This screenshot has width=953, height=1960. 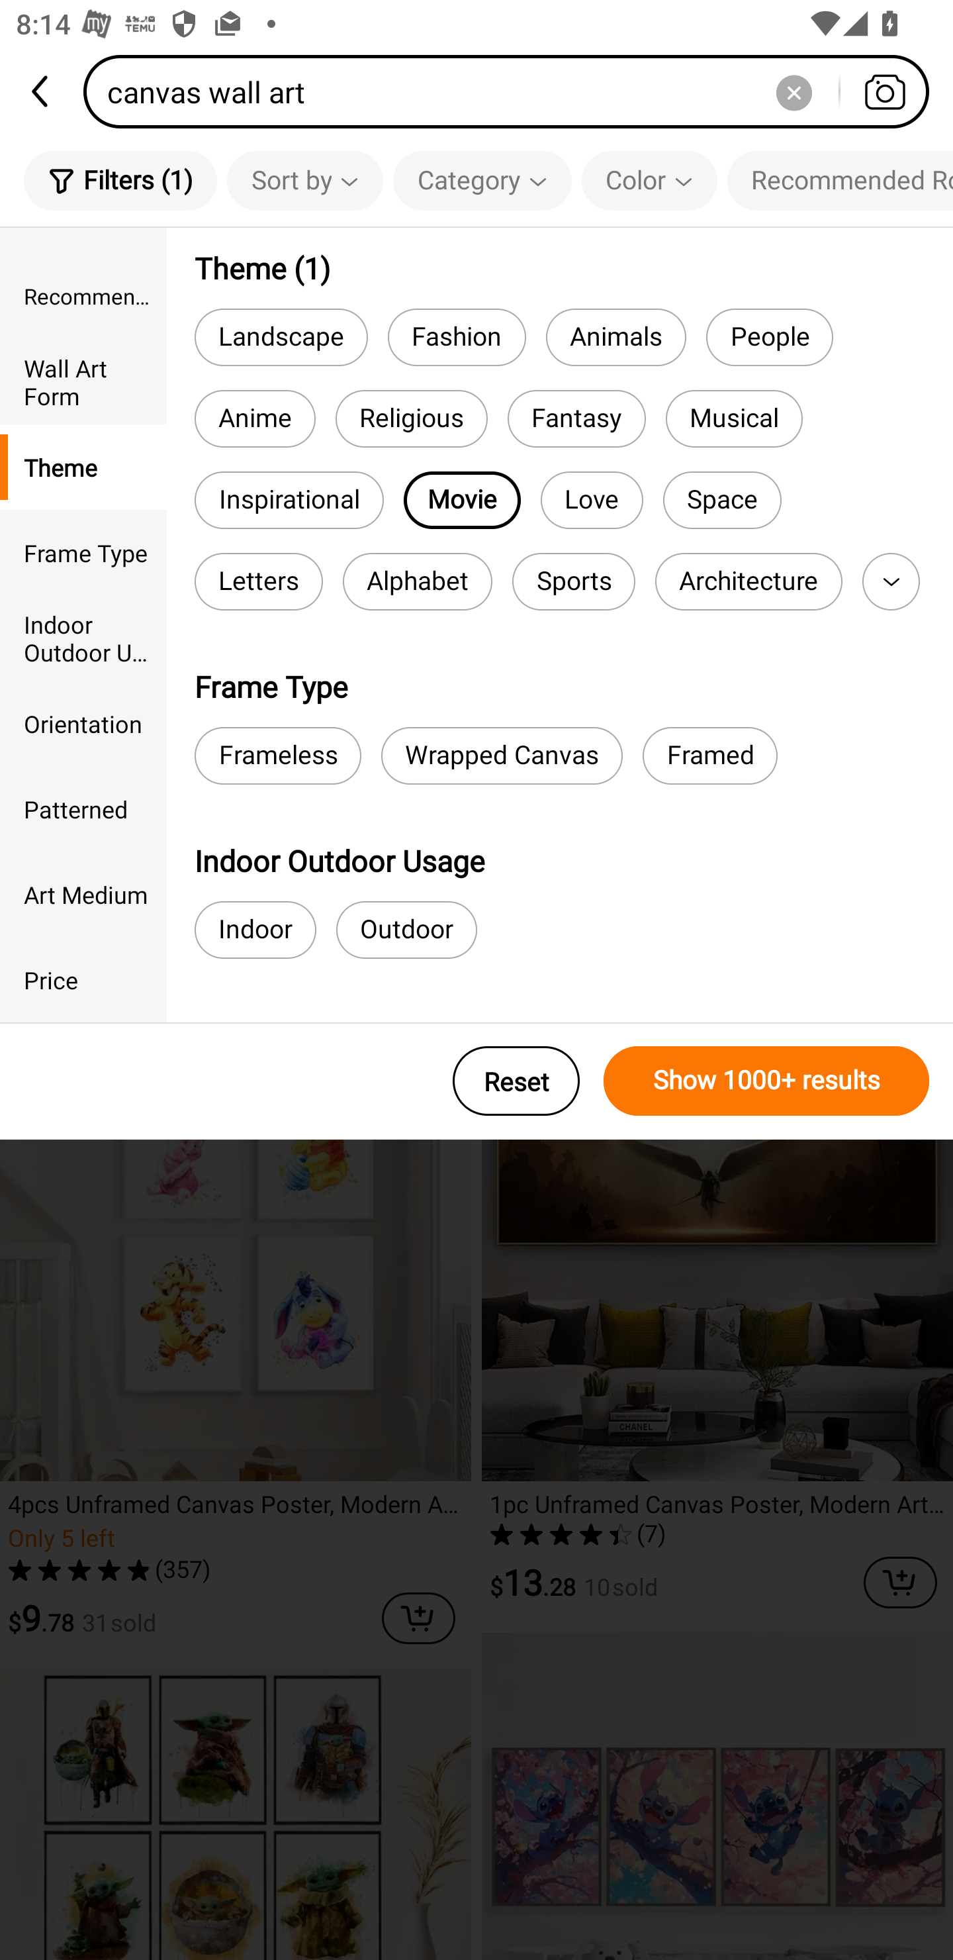 I want to click on Animals, so click(x=615, y=336).